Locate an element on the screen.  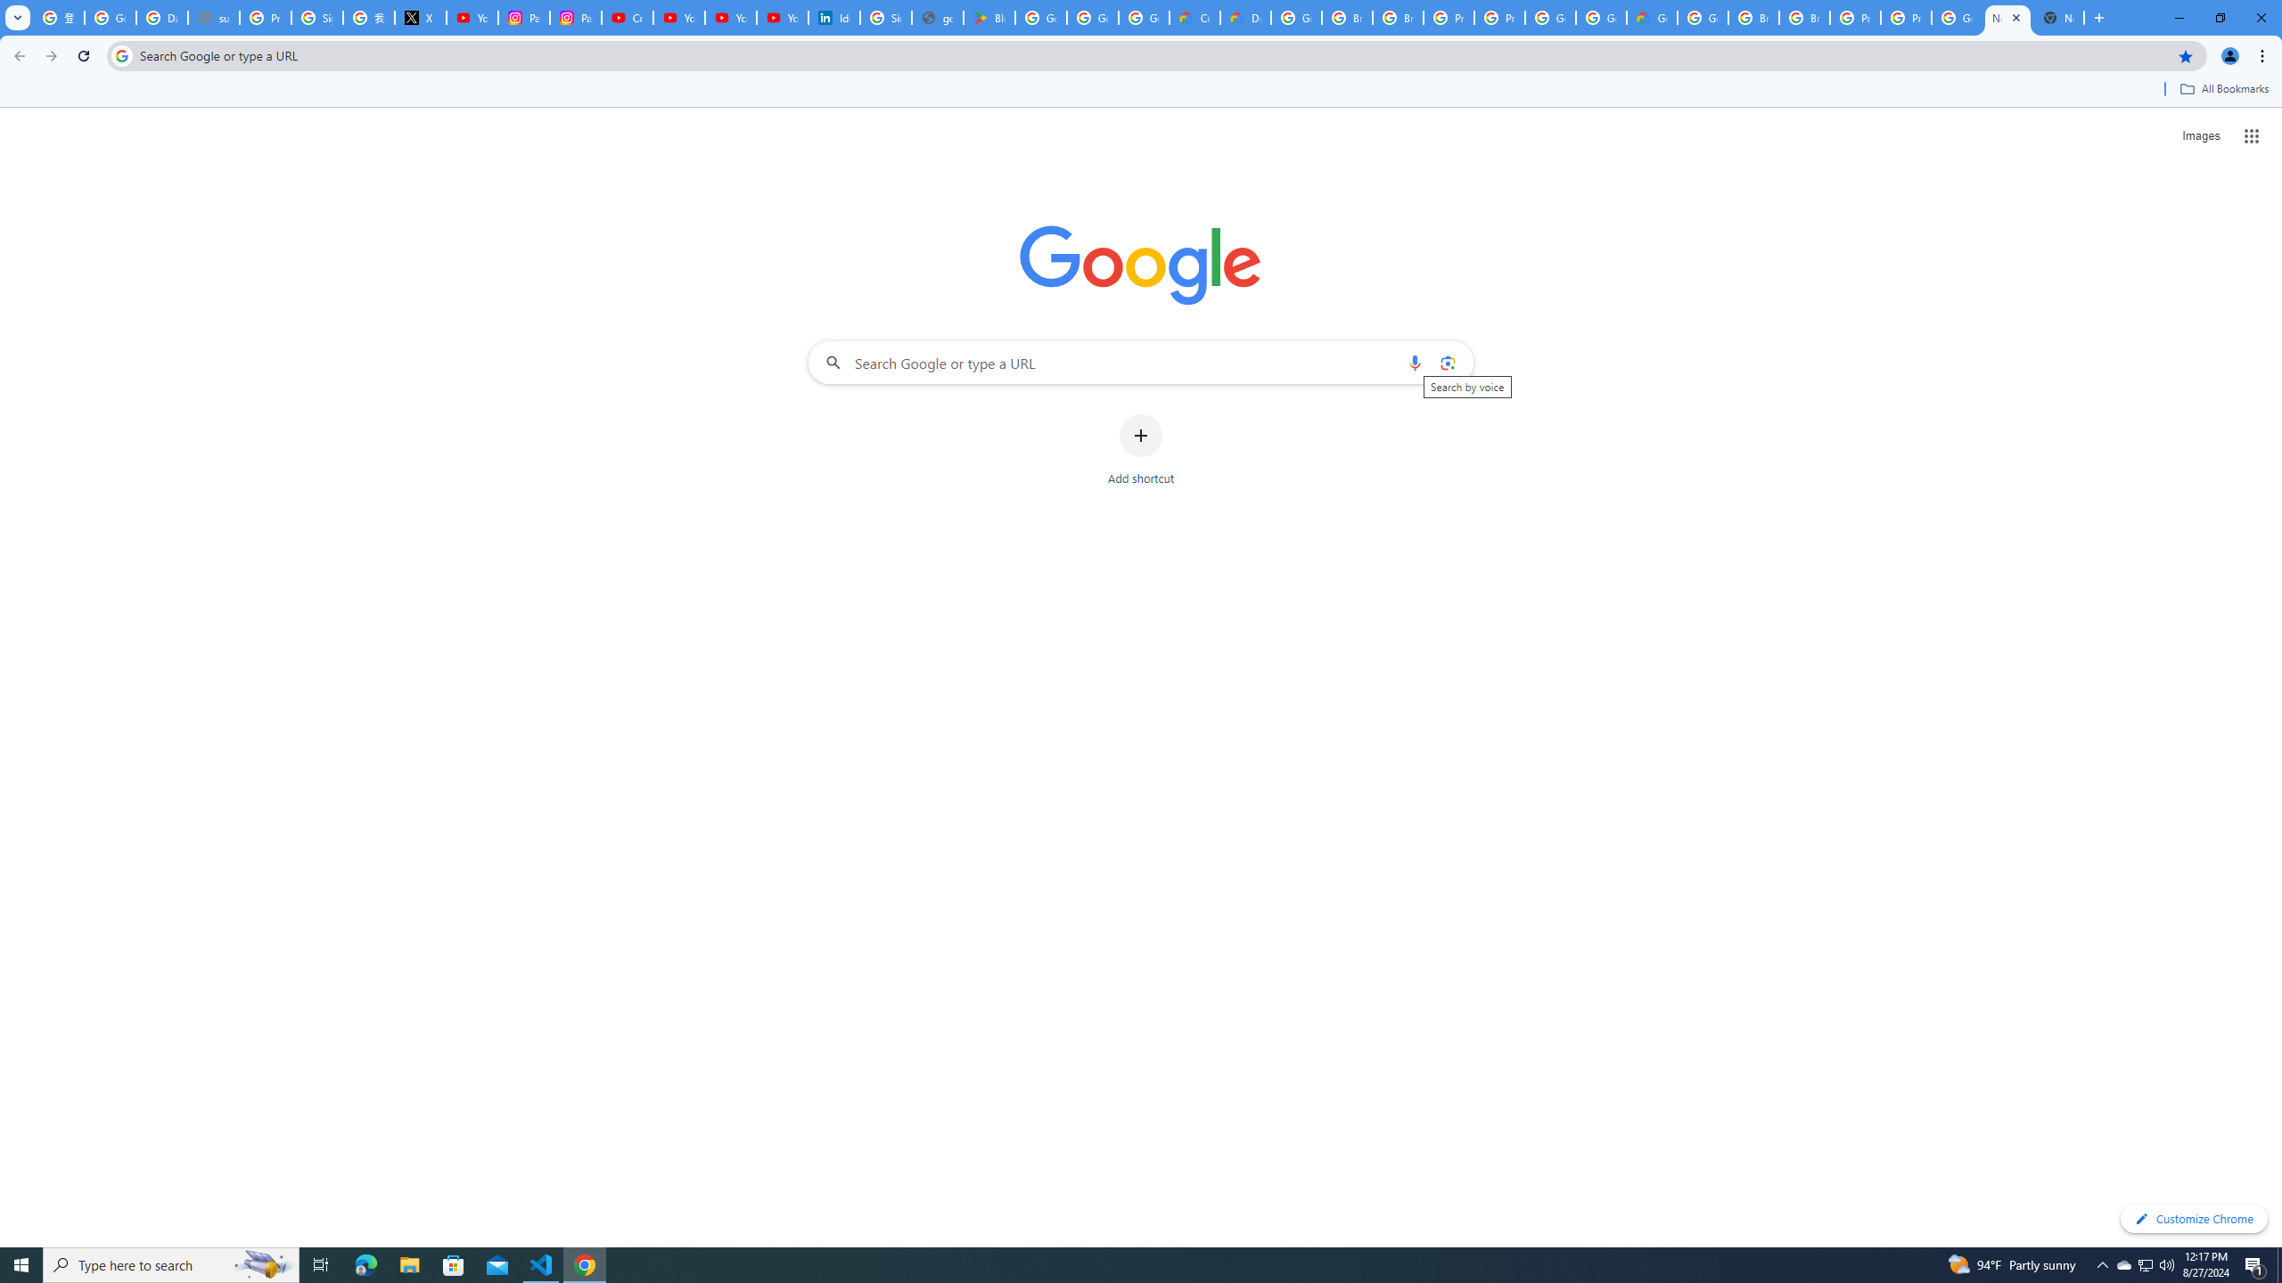
New Tab is located at coordinates (2059, 18).